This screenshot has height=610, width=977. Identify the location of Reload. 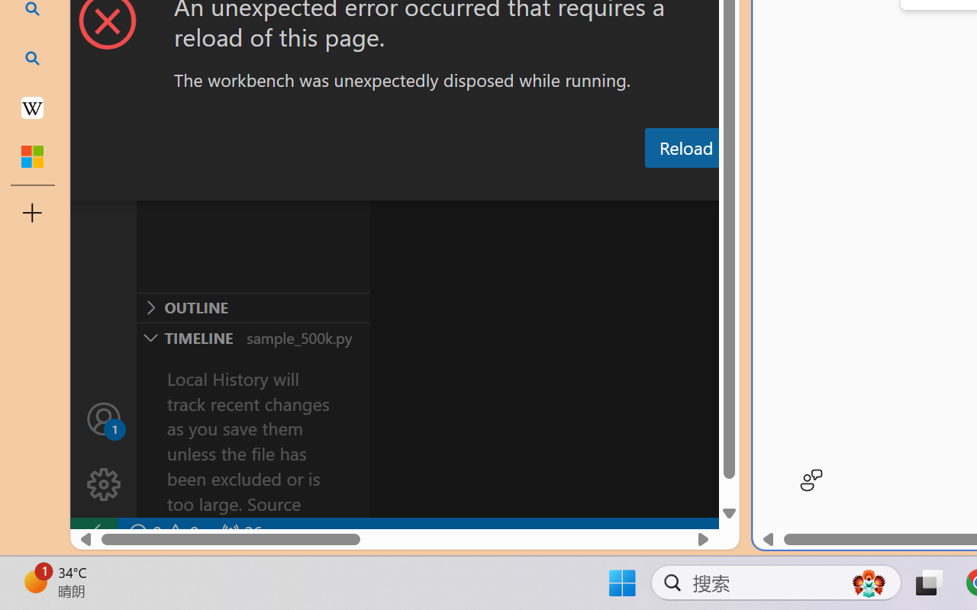
(685, 148).